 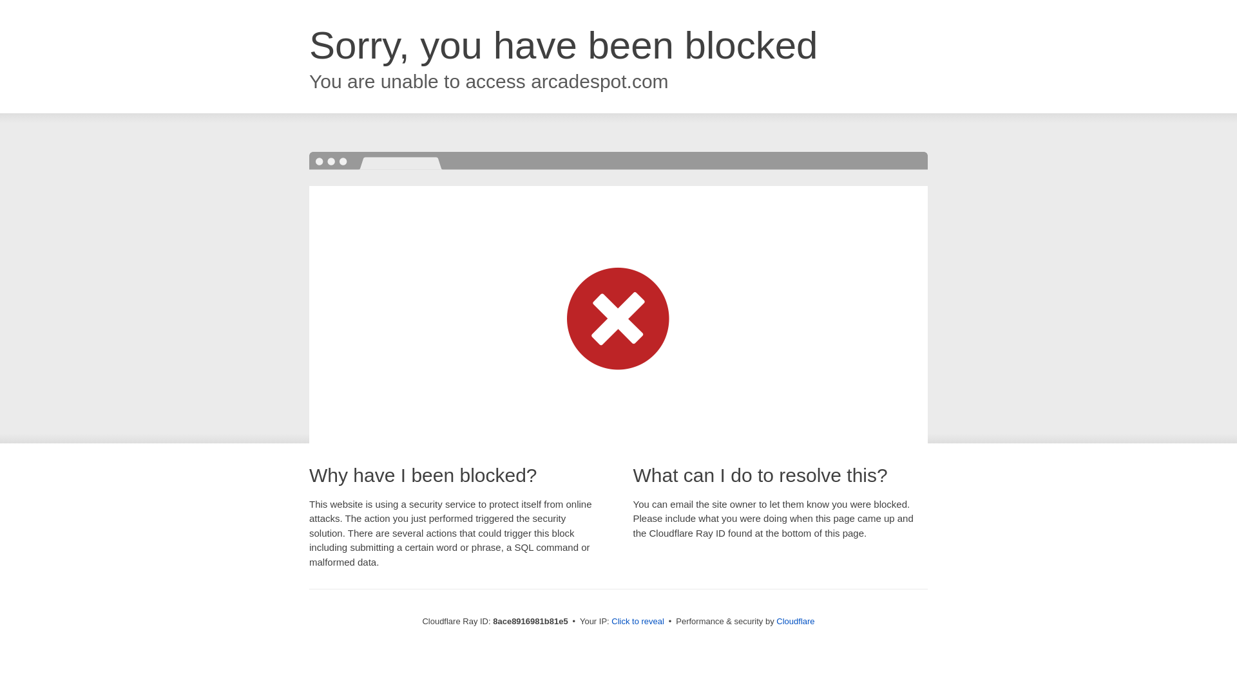 I want to click on Click to reveal, so click(x=638, y=622).